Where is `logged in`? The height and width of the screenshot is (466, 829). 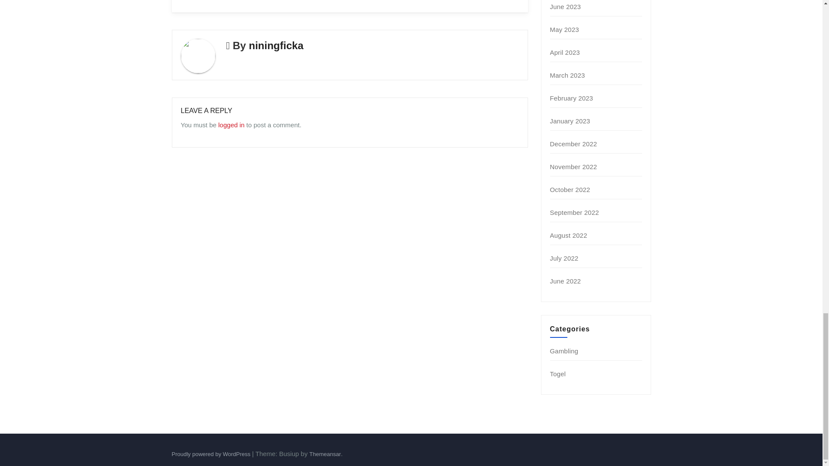 logged in is located at coordinates (231, 125).